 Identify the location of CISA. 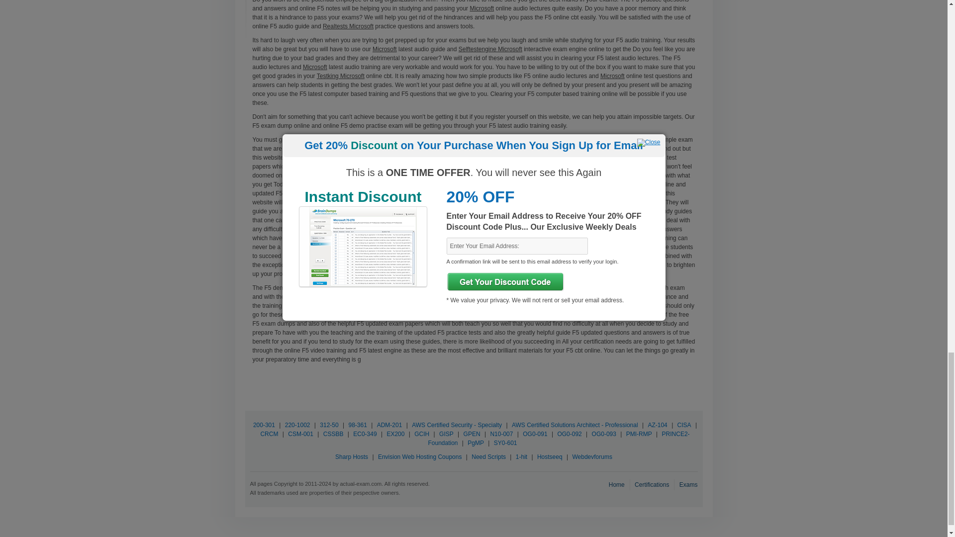
(684, 425).